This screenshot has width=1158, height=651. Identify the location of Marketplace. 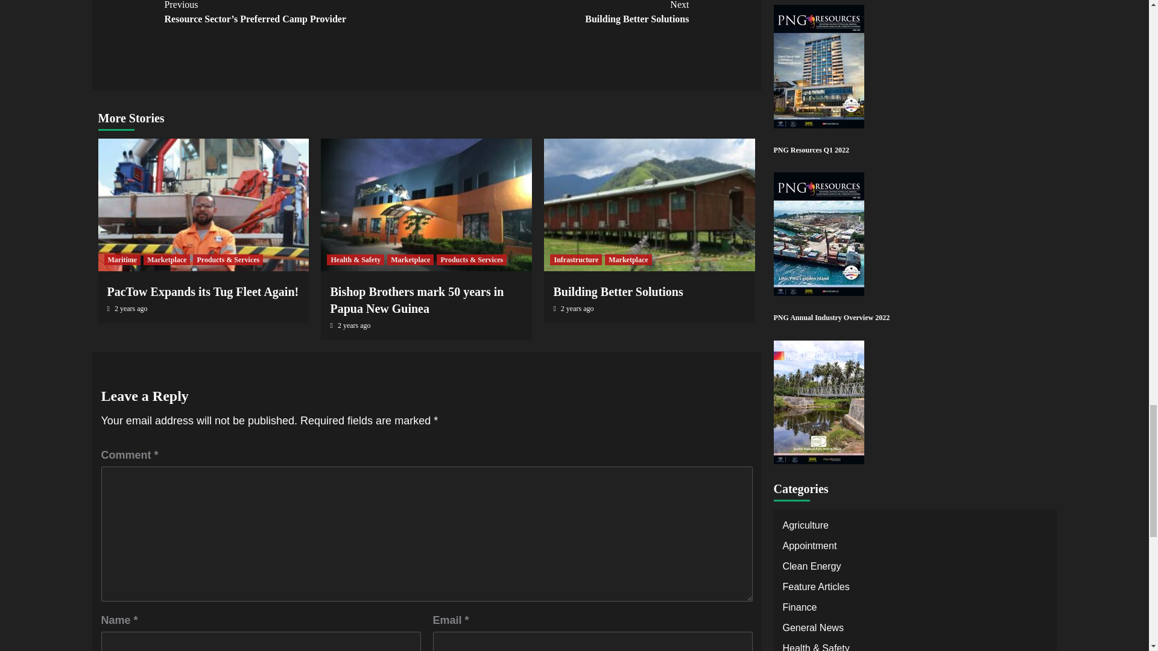
(203, 292).